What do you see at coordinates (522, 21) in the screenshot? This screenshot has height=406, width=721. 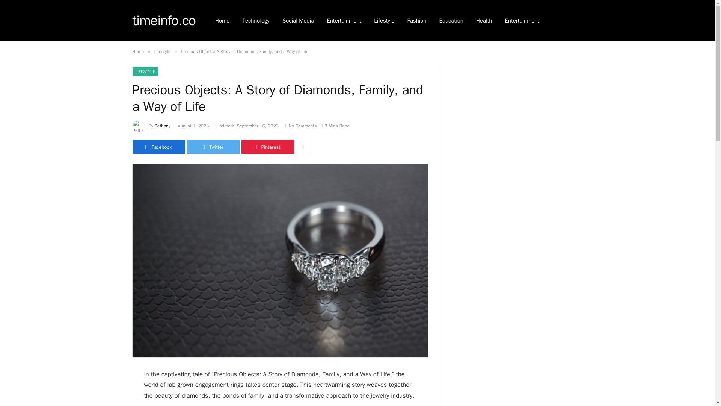 I see `Entertainment` at bounding box center [522, 21].